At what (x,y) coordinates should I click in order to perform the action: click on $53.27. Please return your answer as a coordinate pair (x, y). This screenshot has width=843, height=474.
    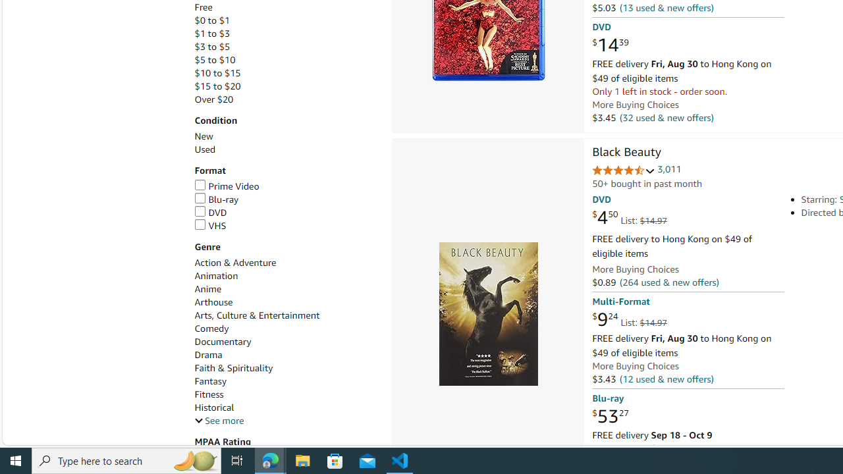
    Looking at the image, I should click on (610, 416).